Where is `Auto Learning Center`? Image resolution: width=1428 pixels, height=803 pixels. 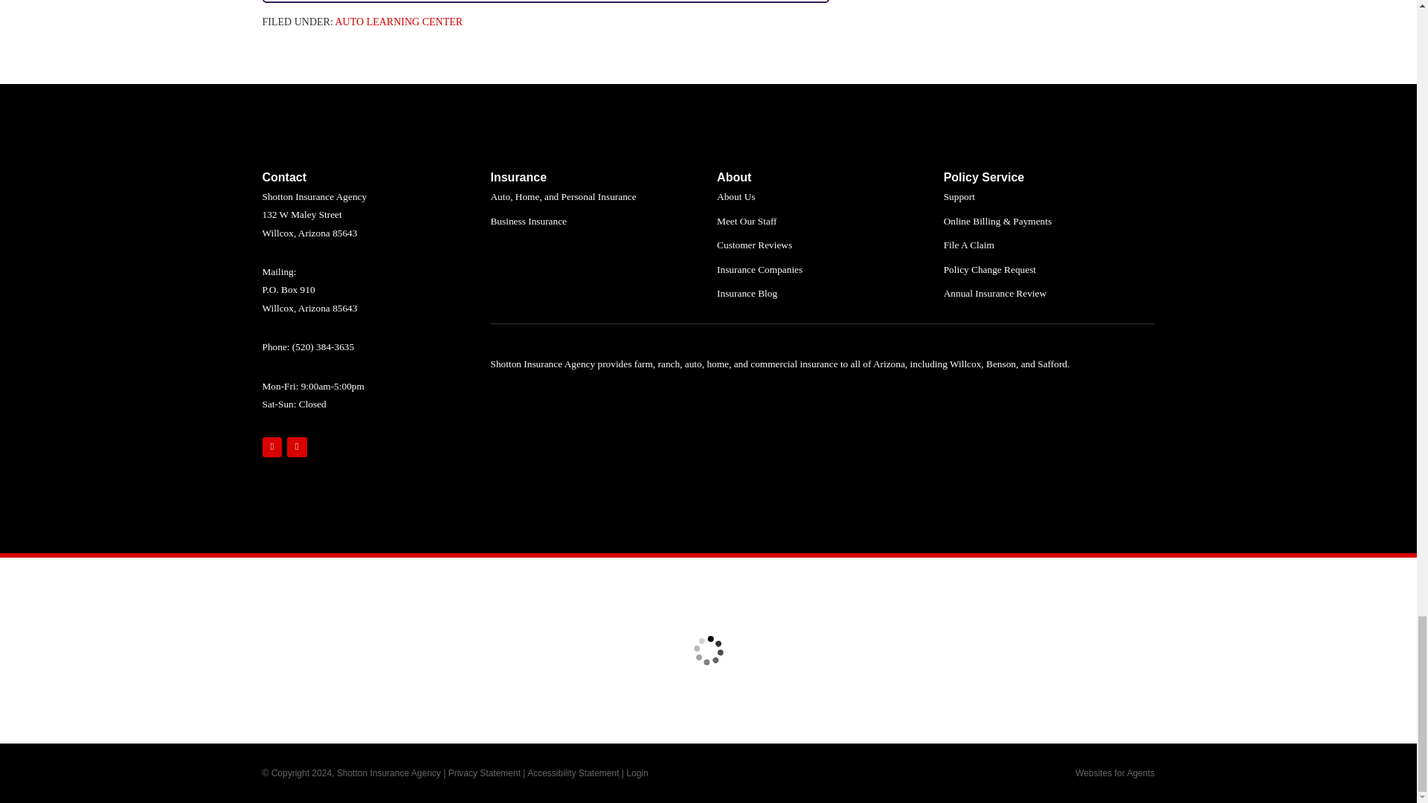
Auto Learning Center is located at coordinates (399, 21).